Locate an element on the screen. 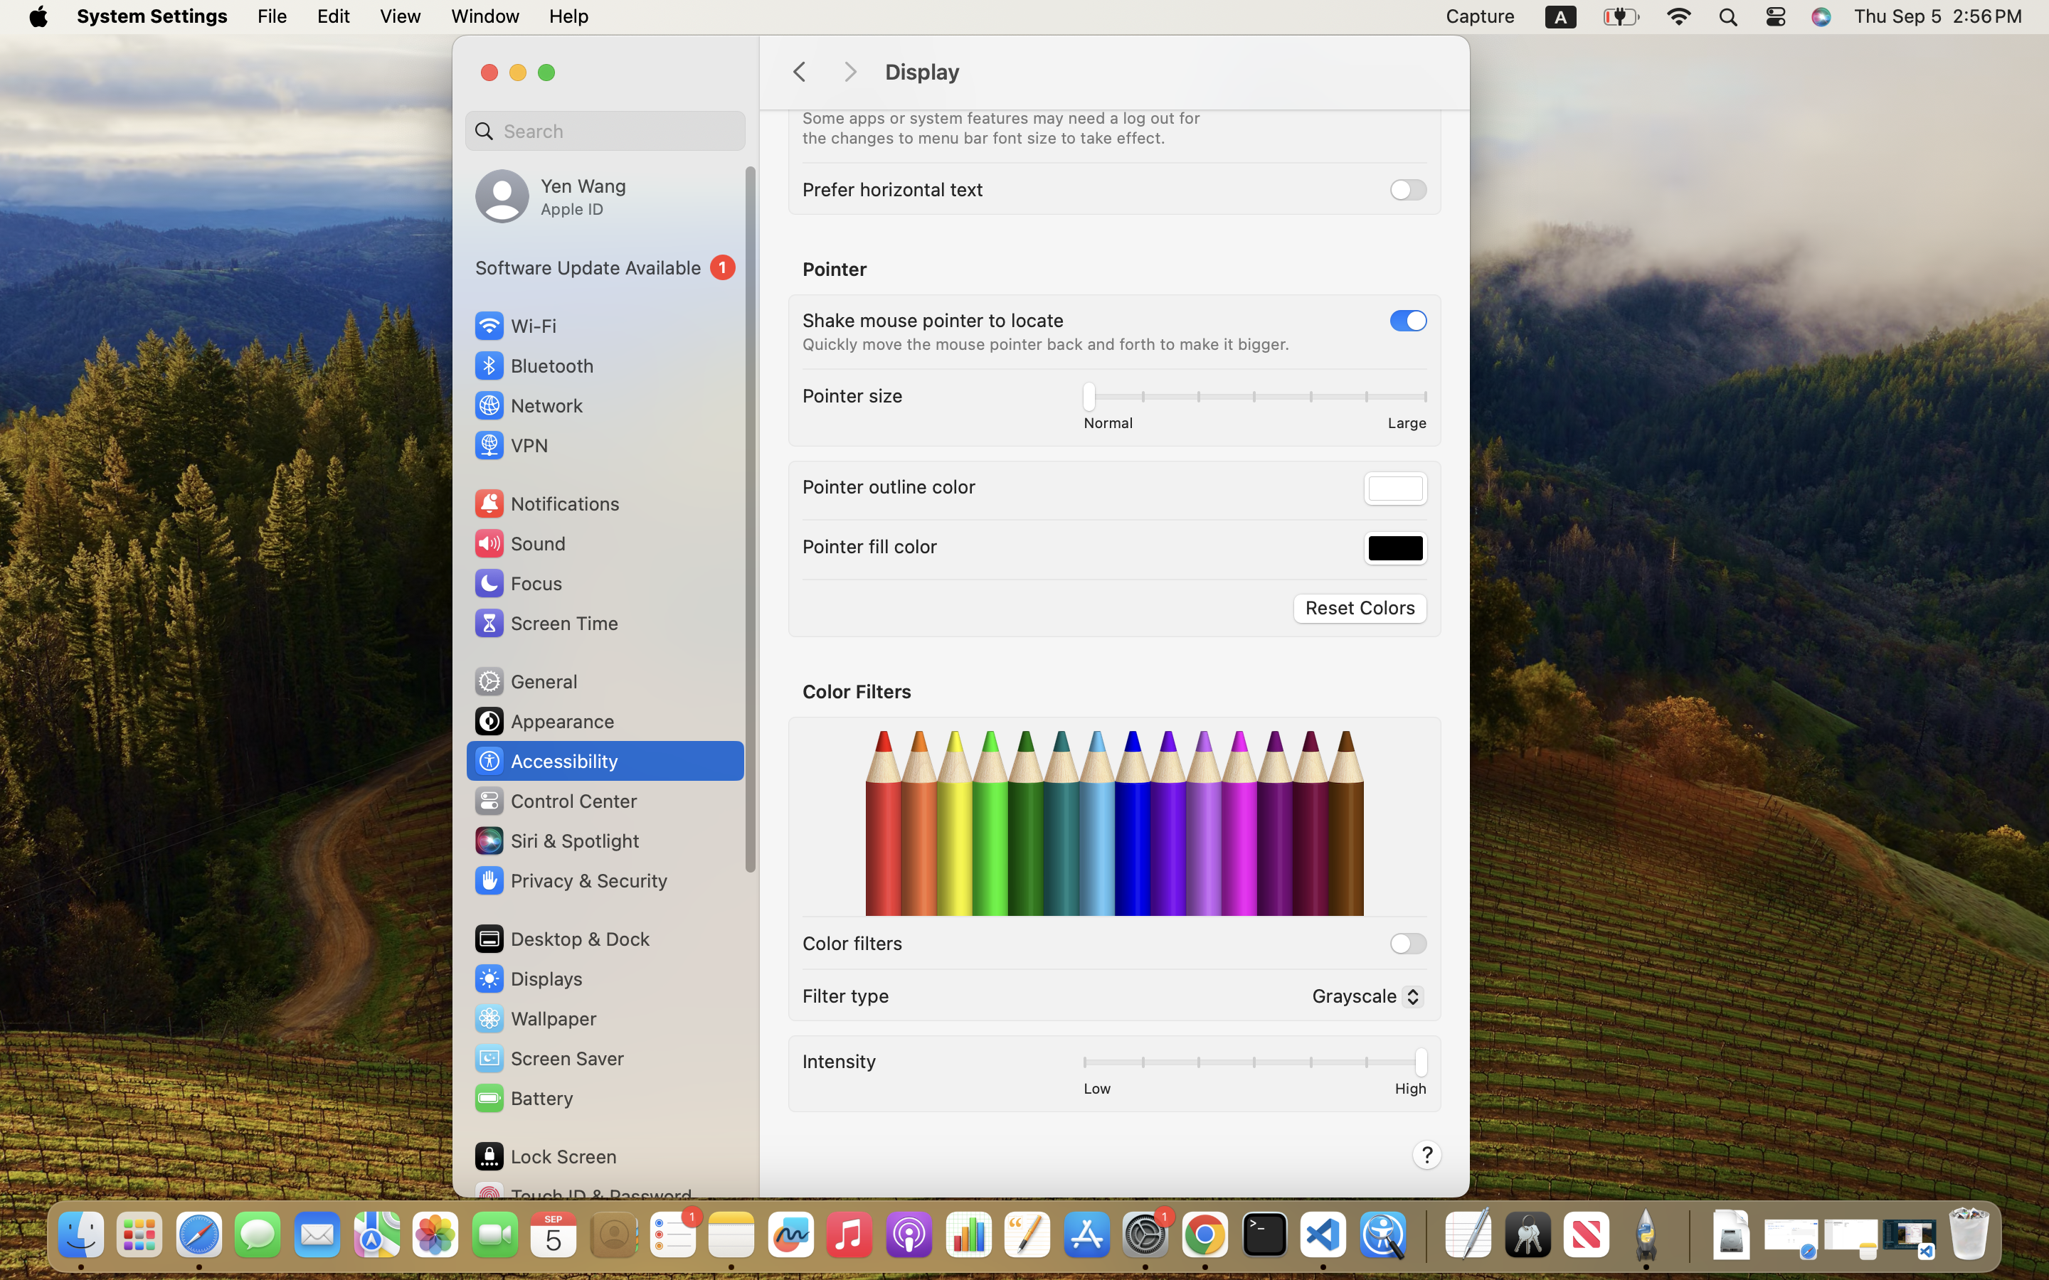  Pointer size is located at coordinates (853, 395).